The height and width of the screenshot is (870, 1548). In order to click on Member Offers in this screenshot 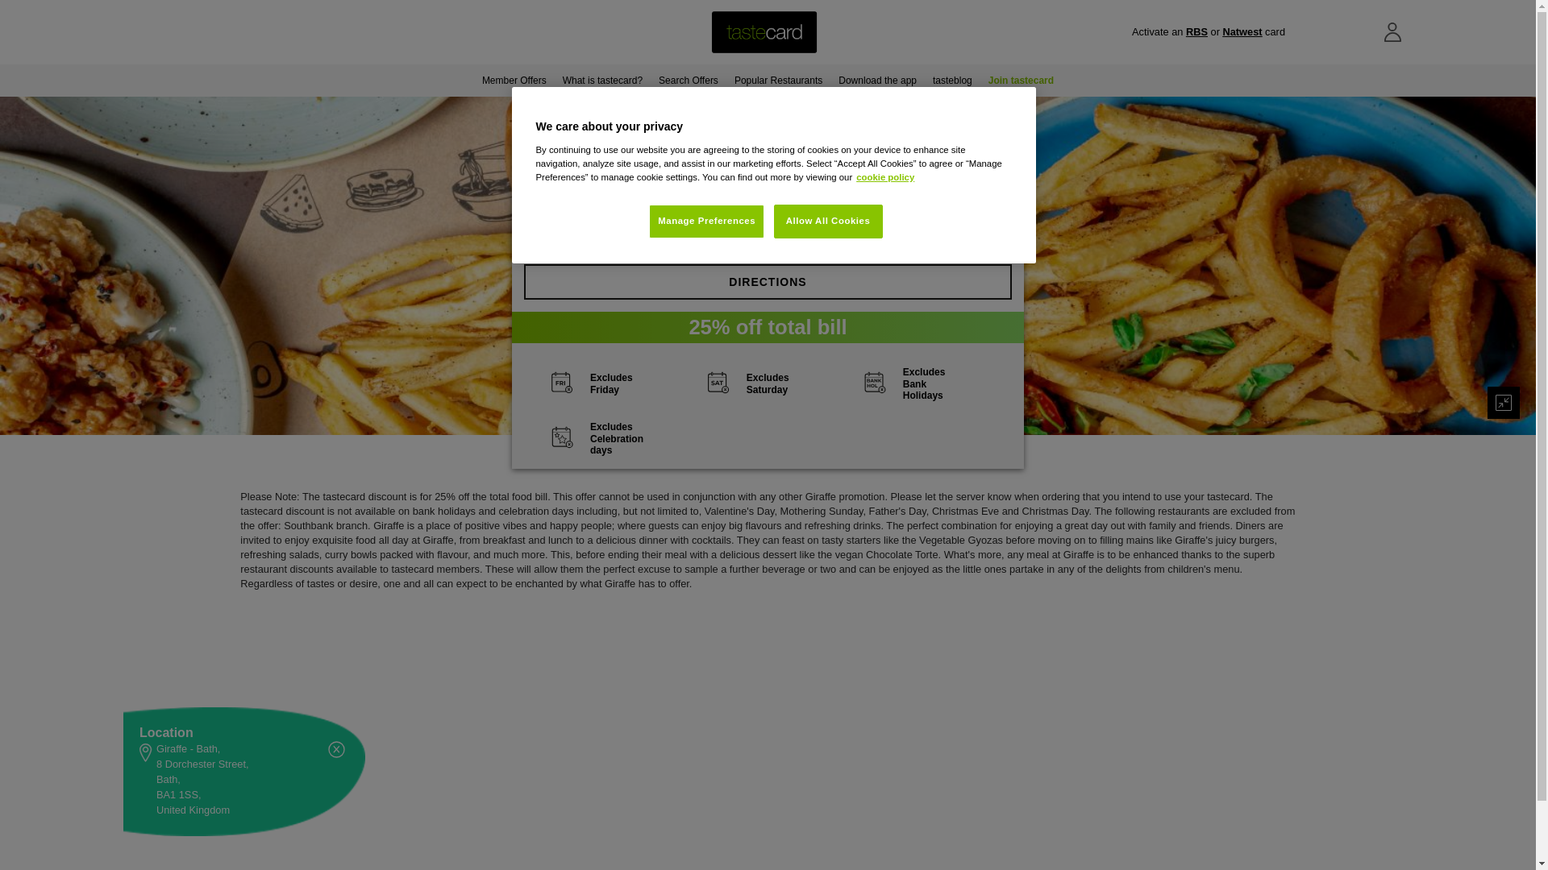, I will do `click(514, 80)`.